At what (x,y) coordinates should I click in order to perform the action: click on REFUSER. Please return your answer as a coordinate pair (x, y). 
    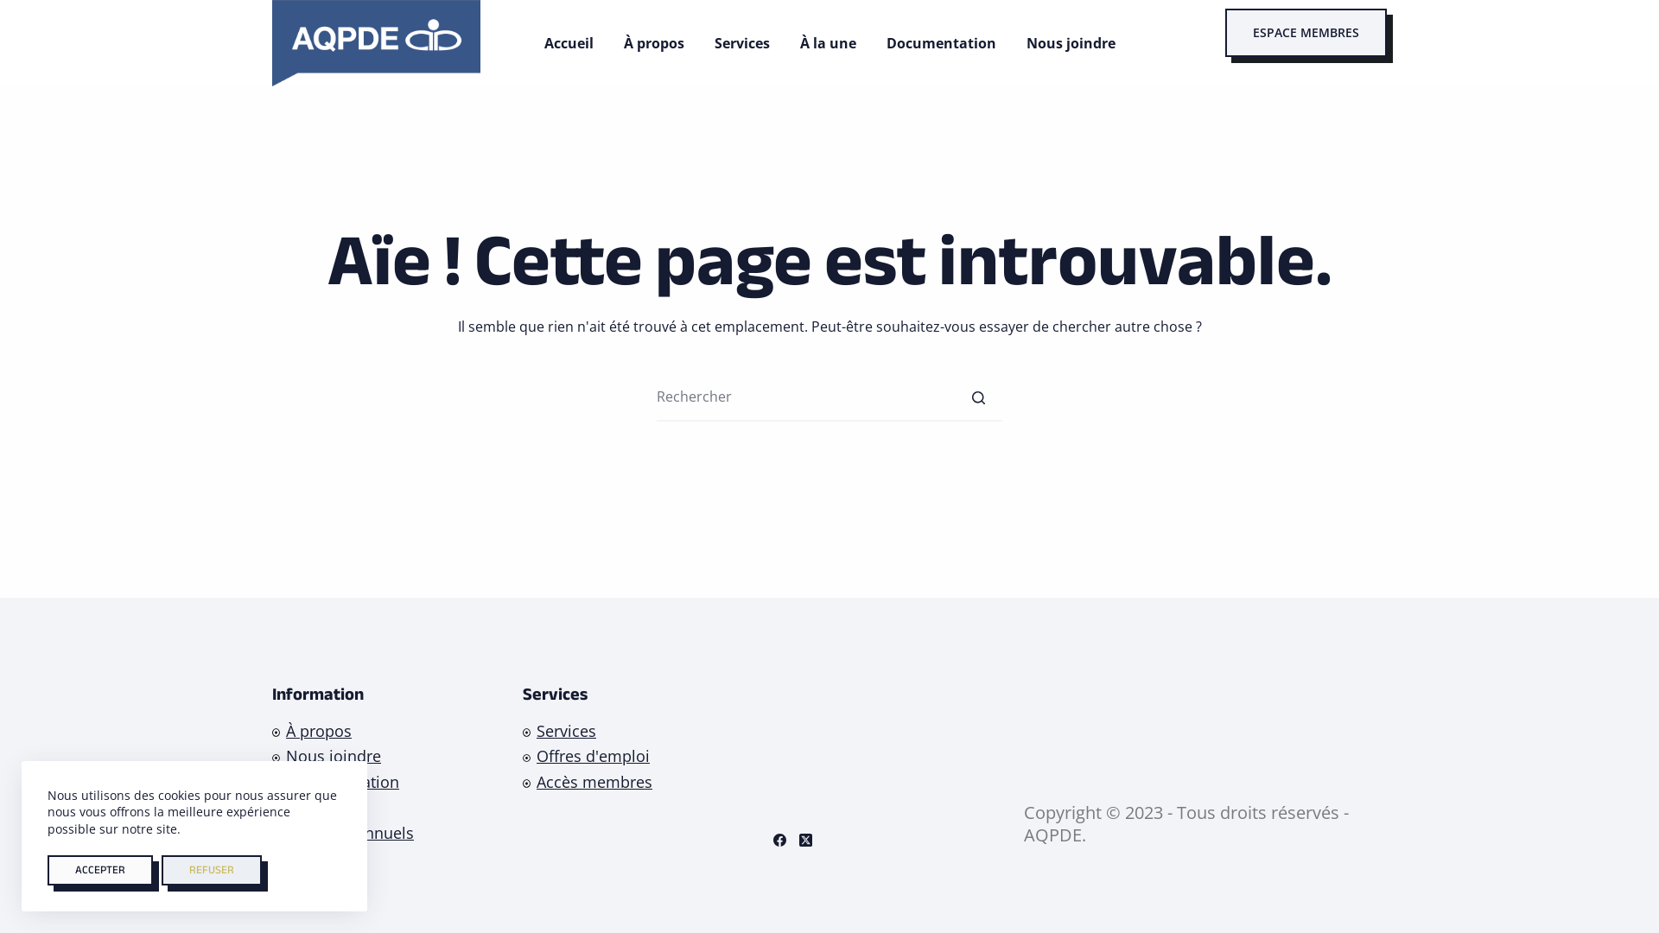
    Looking at the image, I should click on (212, 871).